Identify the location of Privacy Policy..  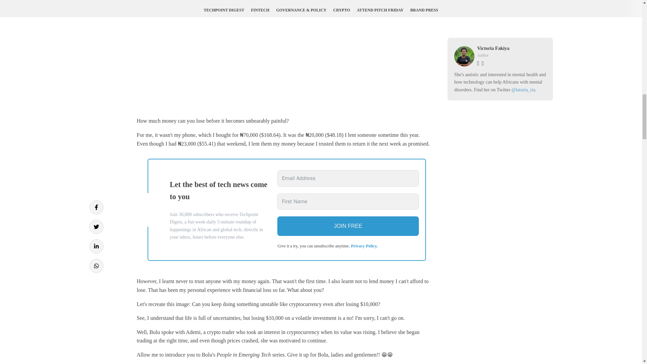
(364, 246).